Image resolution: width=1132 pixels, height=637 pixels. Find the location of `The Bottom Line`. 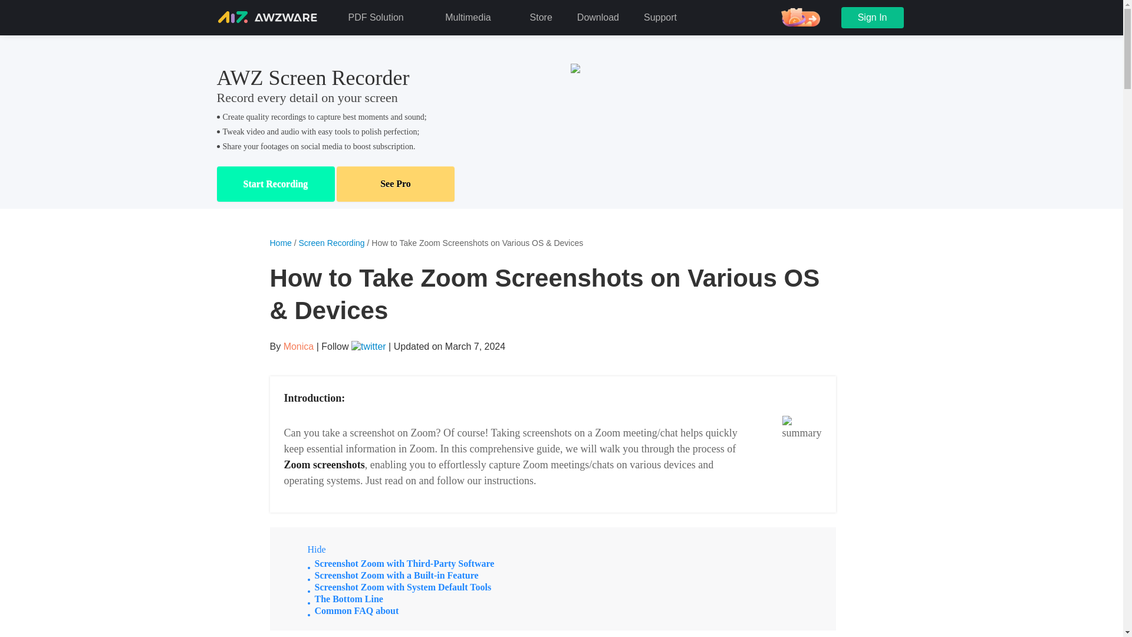

The Bottom Line is located at coordinates (349, 598).